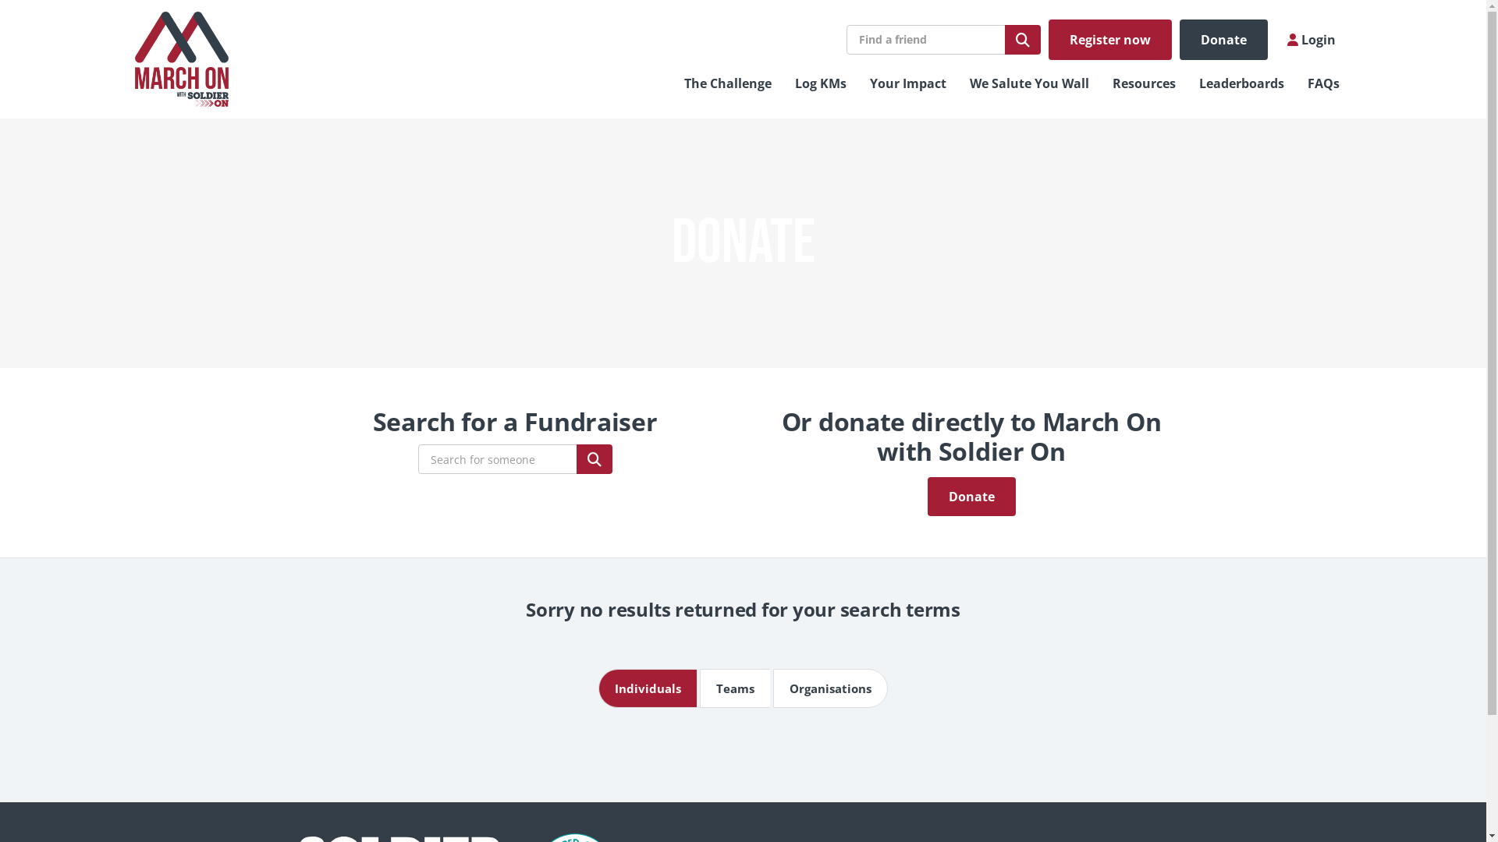 The image size is (1498, 842). Describe the element at coordinates (1144, 83) in the screenshot. I see `Resources` at that location.